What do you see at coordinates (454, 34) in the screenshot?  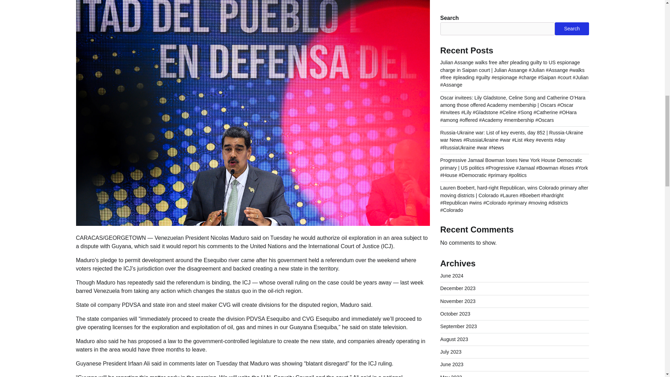 I see `August 2023` at bounding box center [454, 34].